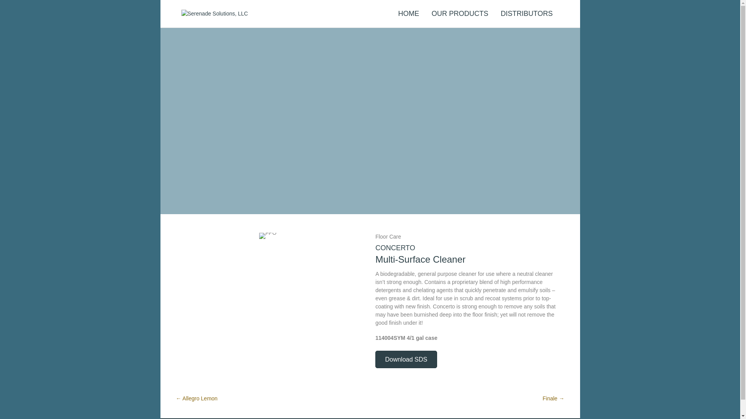 This screenshot has height=419, width=746. What do you see at coordinates (460, 13) in the screenshot?
I see `OUR PRODUCTS` at bounding box center [460, 13].